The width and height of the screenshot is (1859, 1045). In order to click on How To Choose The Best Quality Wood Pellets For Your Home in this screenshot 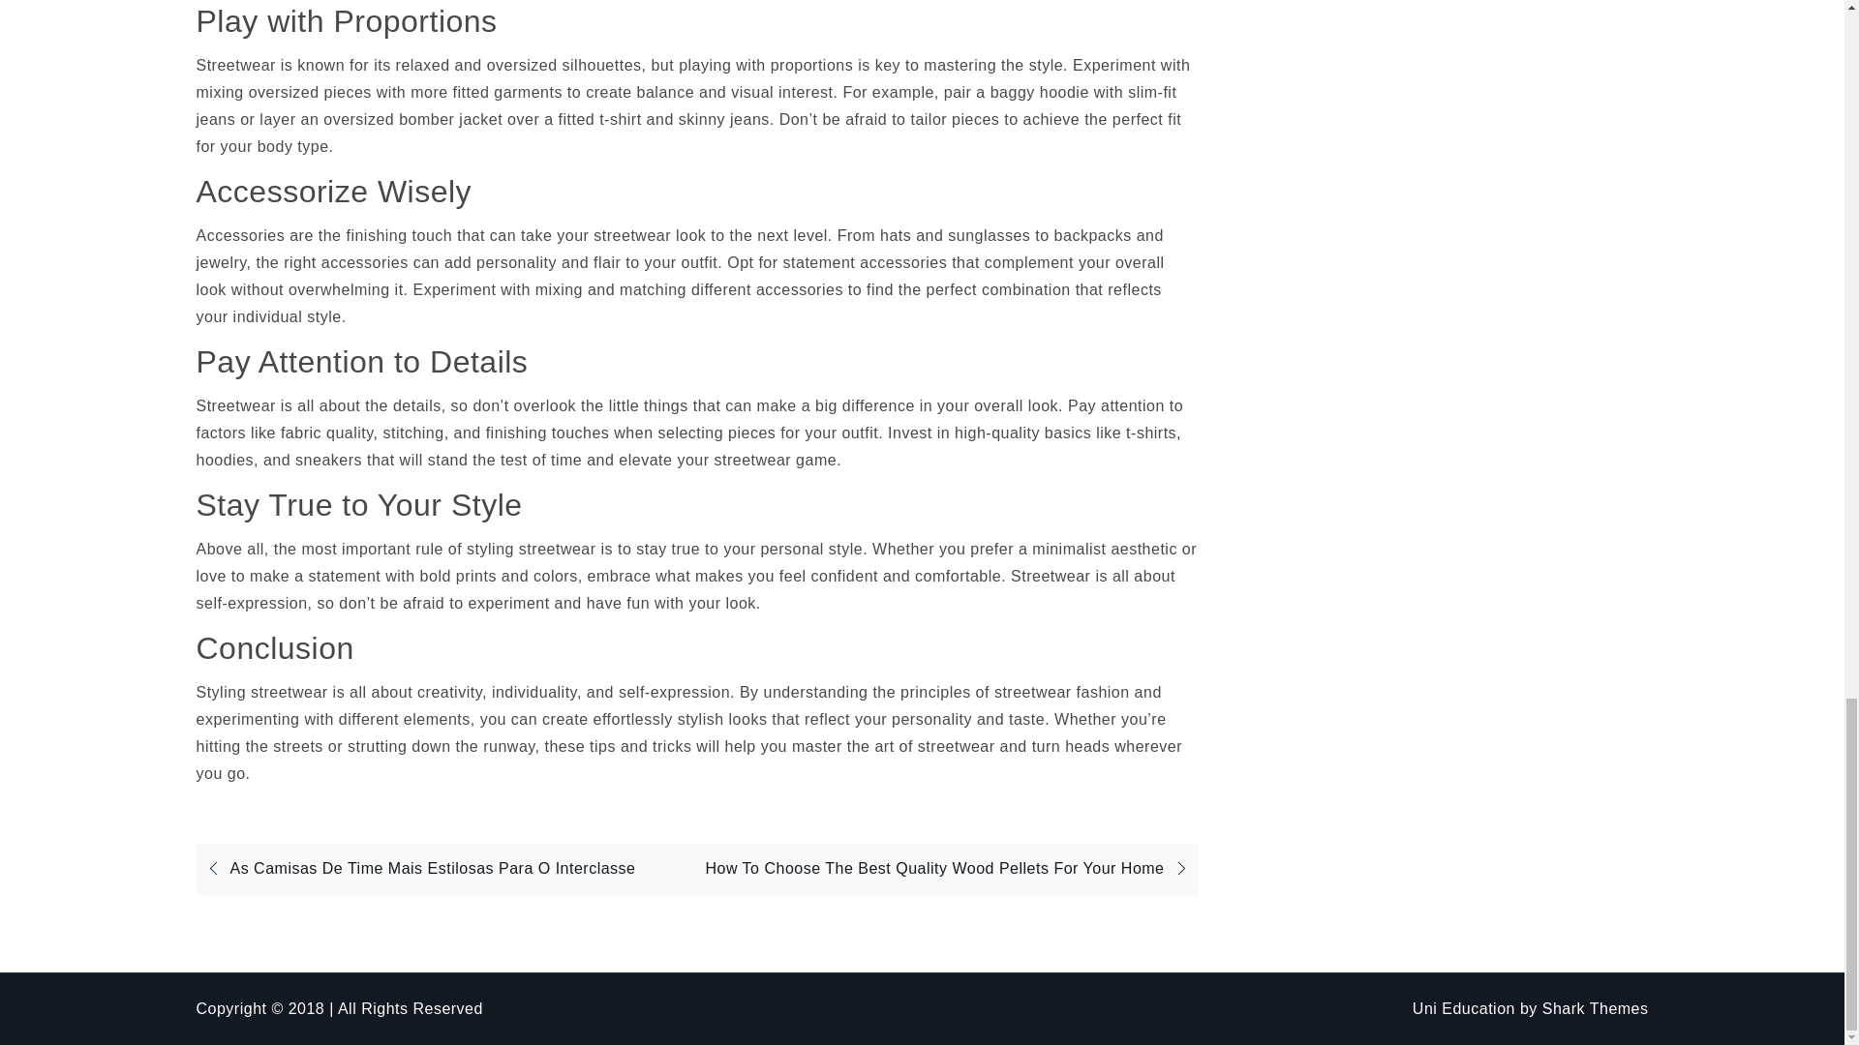, I will do `click(951, 868)`.